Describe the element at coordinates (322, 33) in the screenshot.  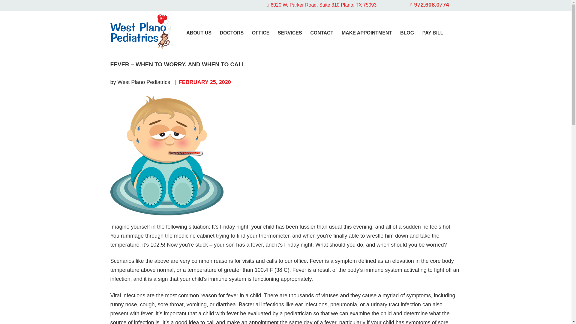
I see `CONTACT` at that location.